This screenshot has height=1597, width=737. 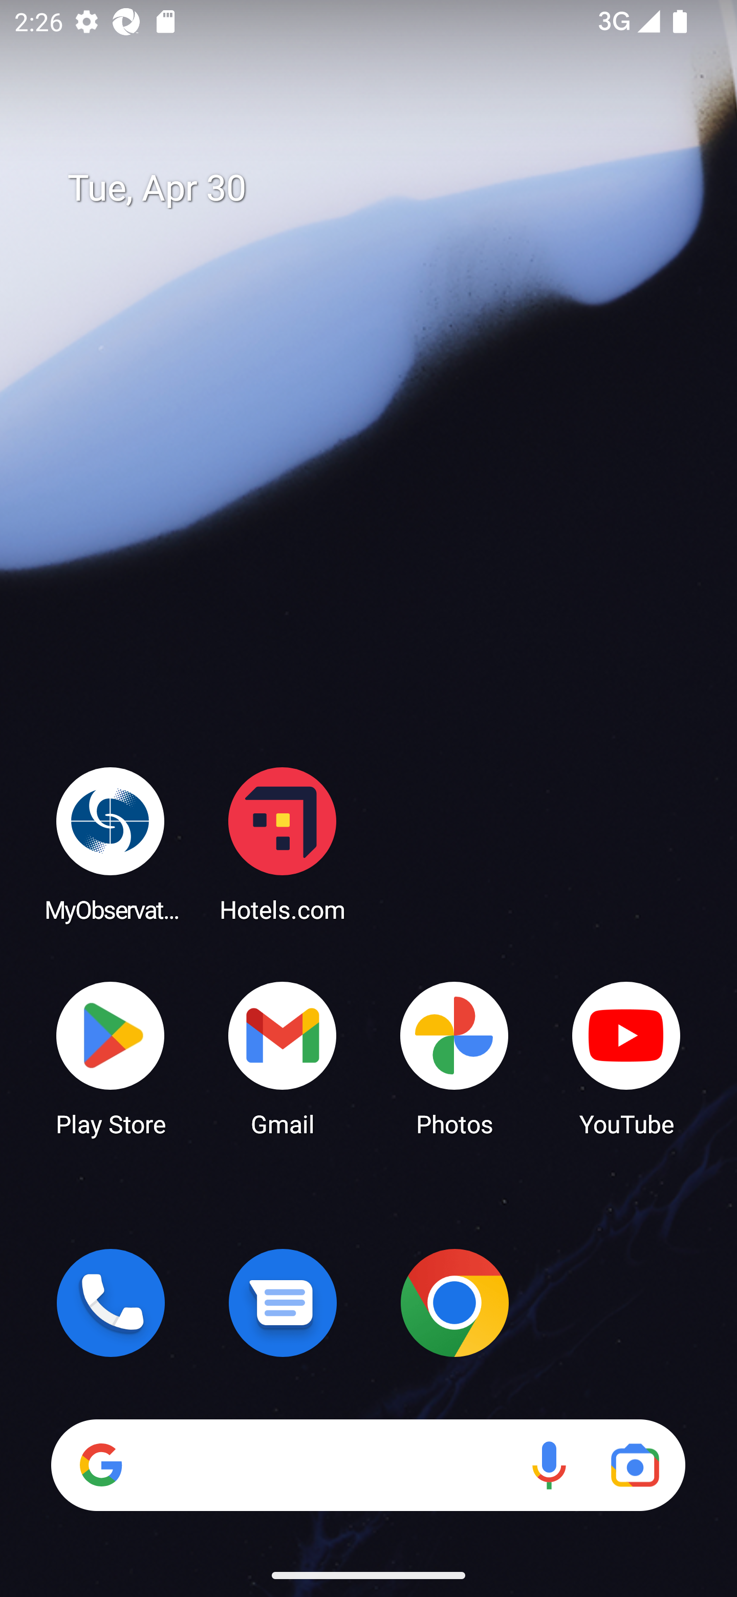 I want to click on Phone, so click(x=111, y=1303).